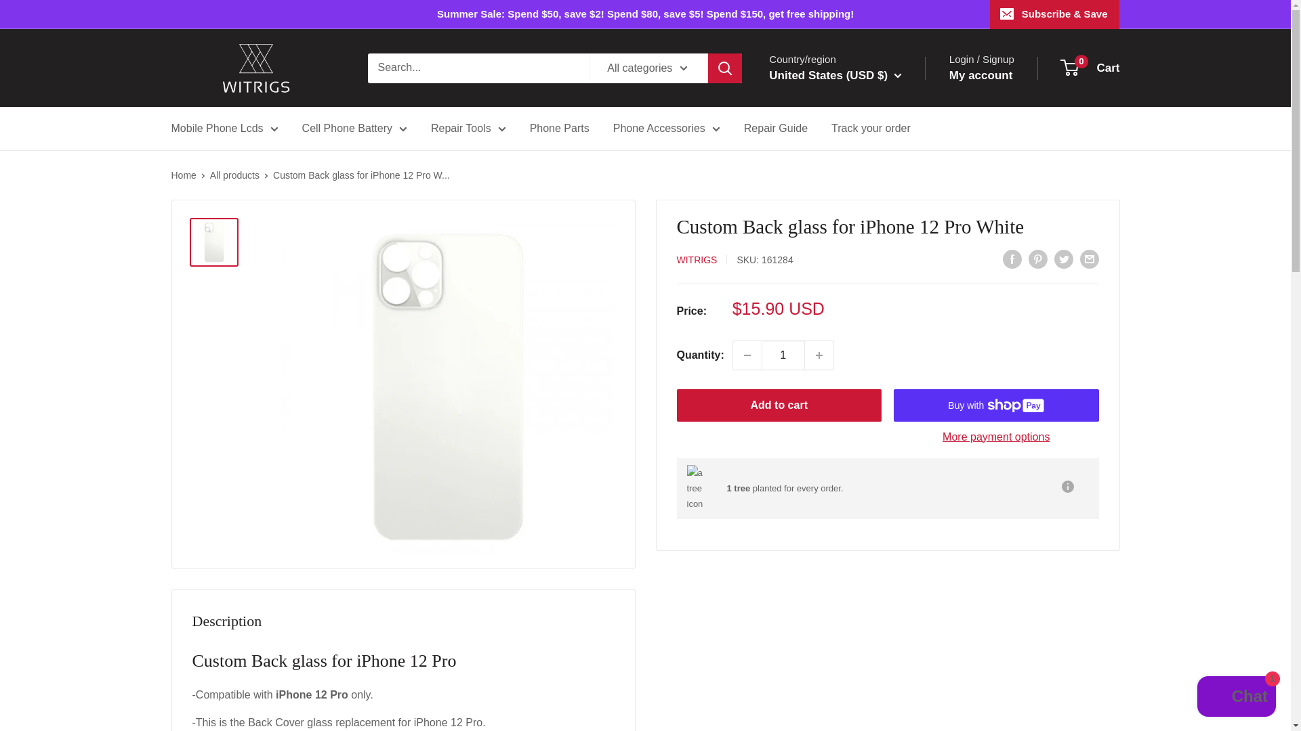  Describe the element at coordinates (1236, 698) in the screenshot. I see `Shopify online store chat` at that location.